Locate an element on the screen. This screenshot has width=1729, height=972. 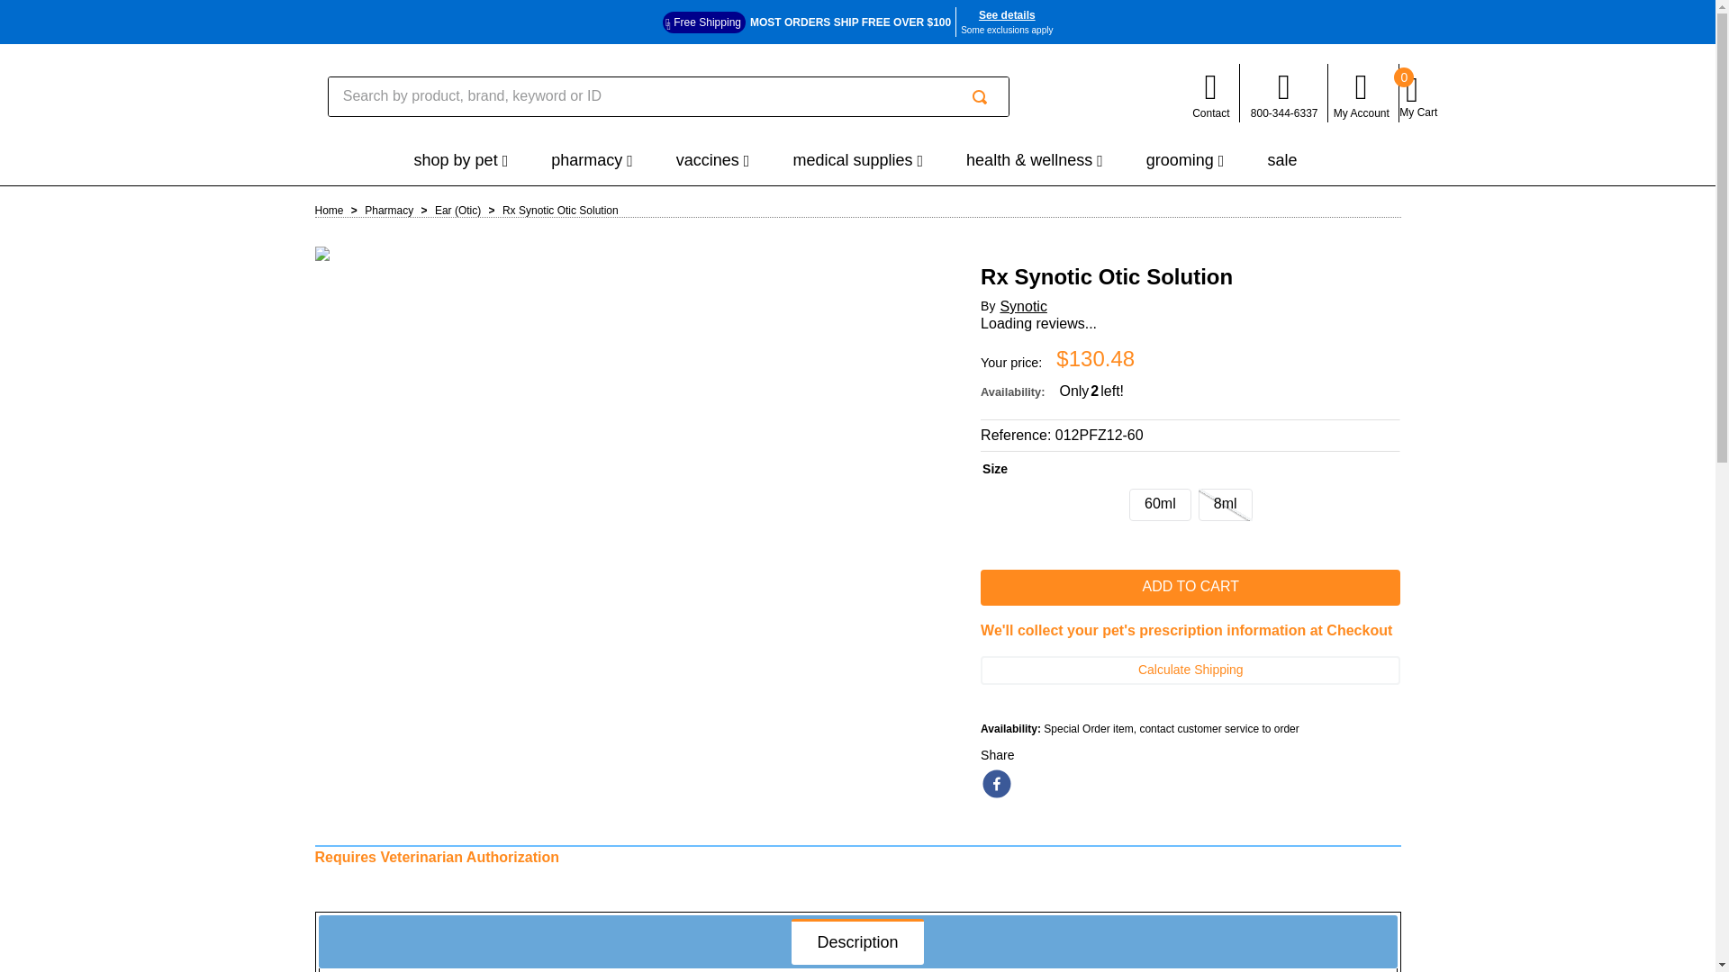
My Account is located at coordinates (1362, 93).